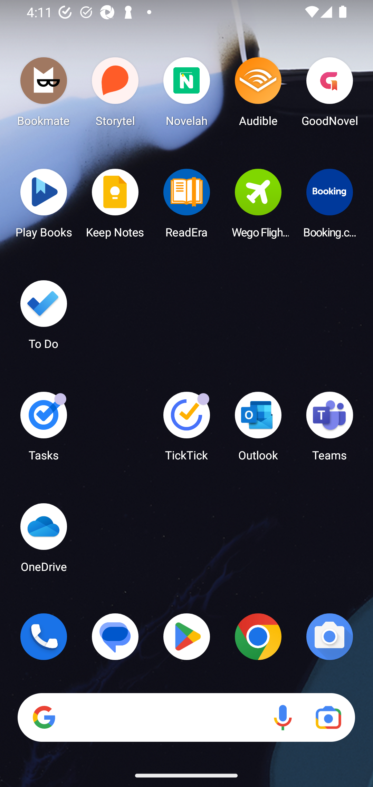  I want to click on Play Store, so click(186, 637).